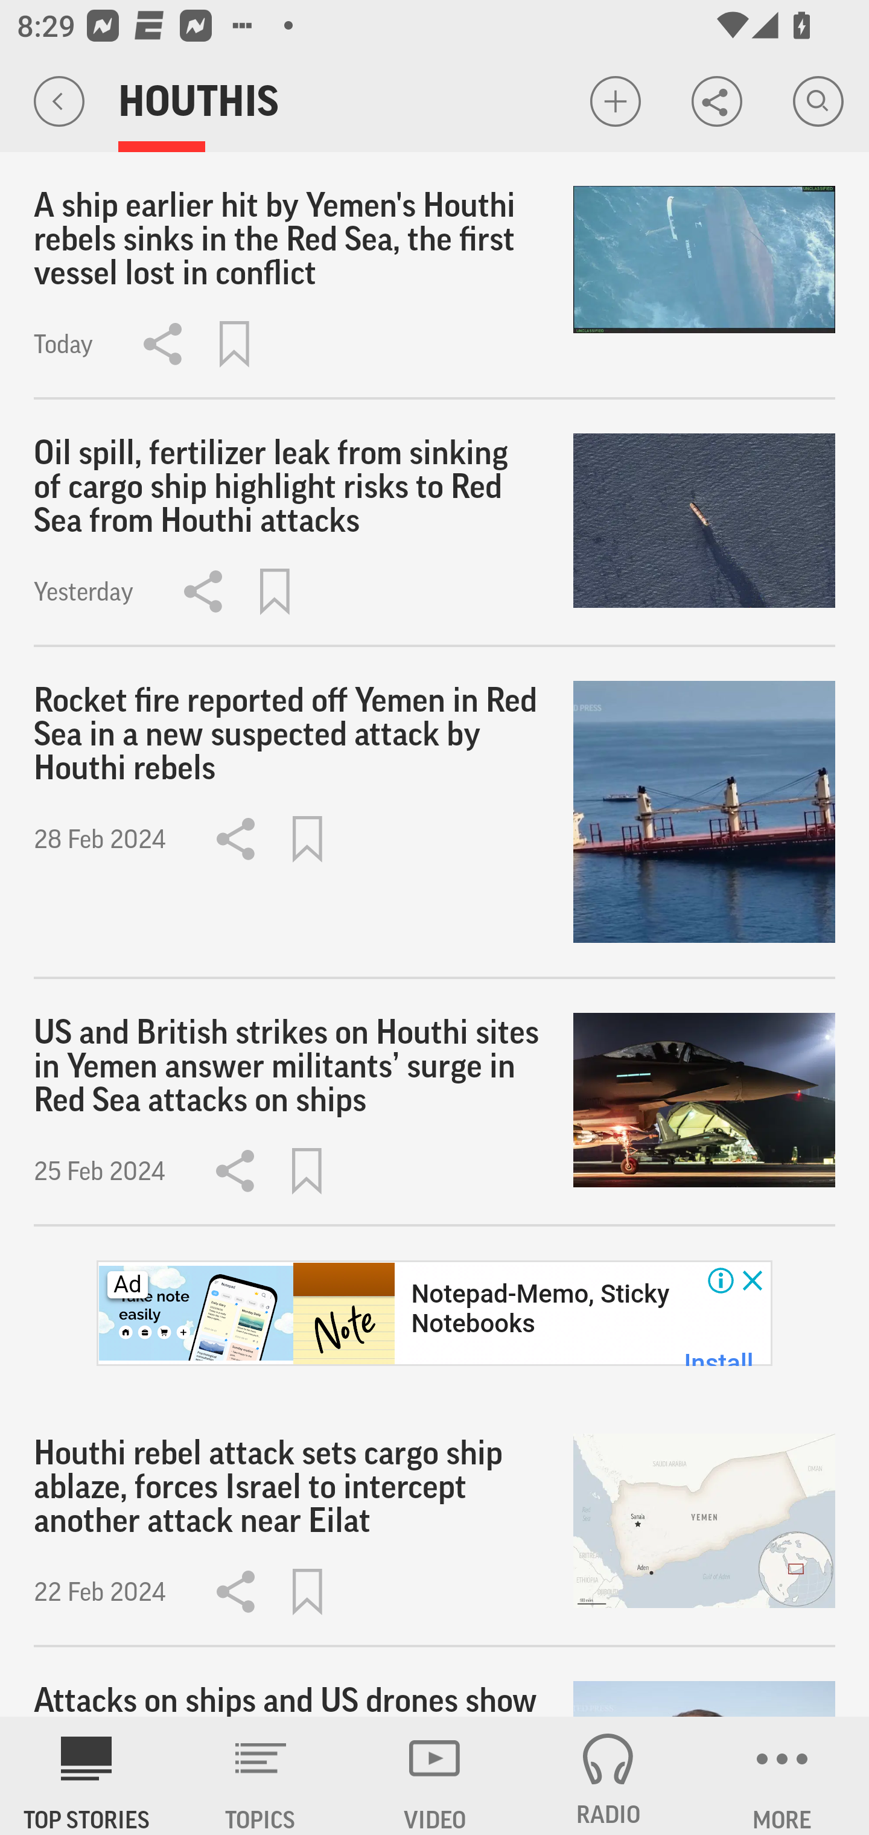 Image resolution: width=869 pixels, height=1835 pixels. What do you see at coordinates (540, 1309) in the screenshot?
I see `Notepad-Memo, Sticky Notebooks` at bounding box center [540, 1309].